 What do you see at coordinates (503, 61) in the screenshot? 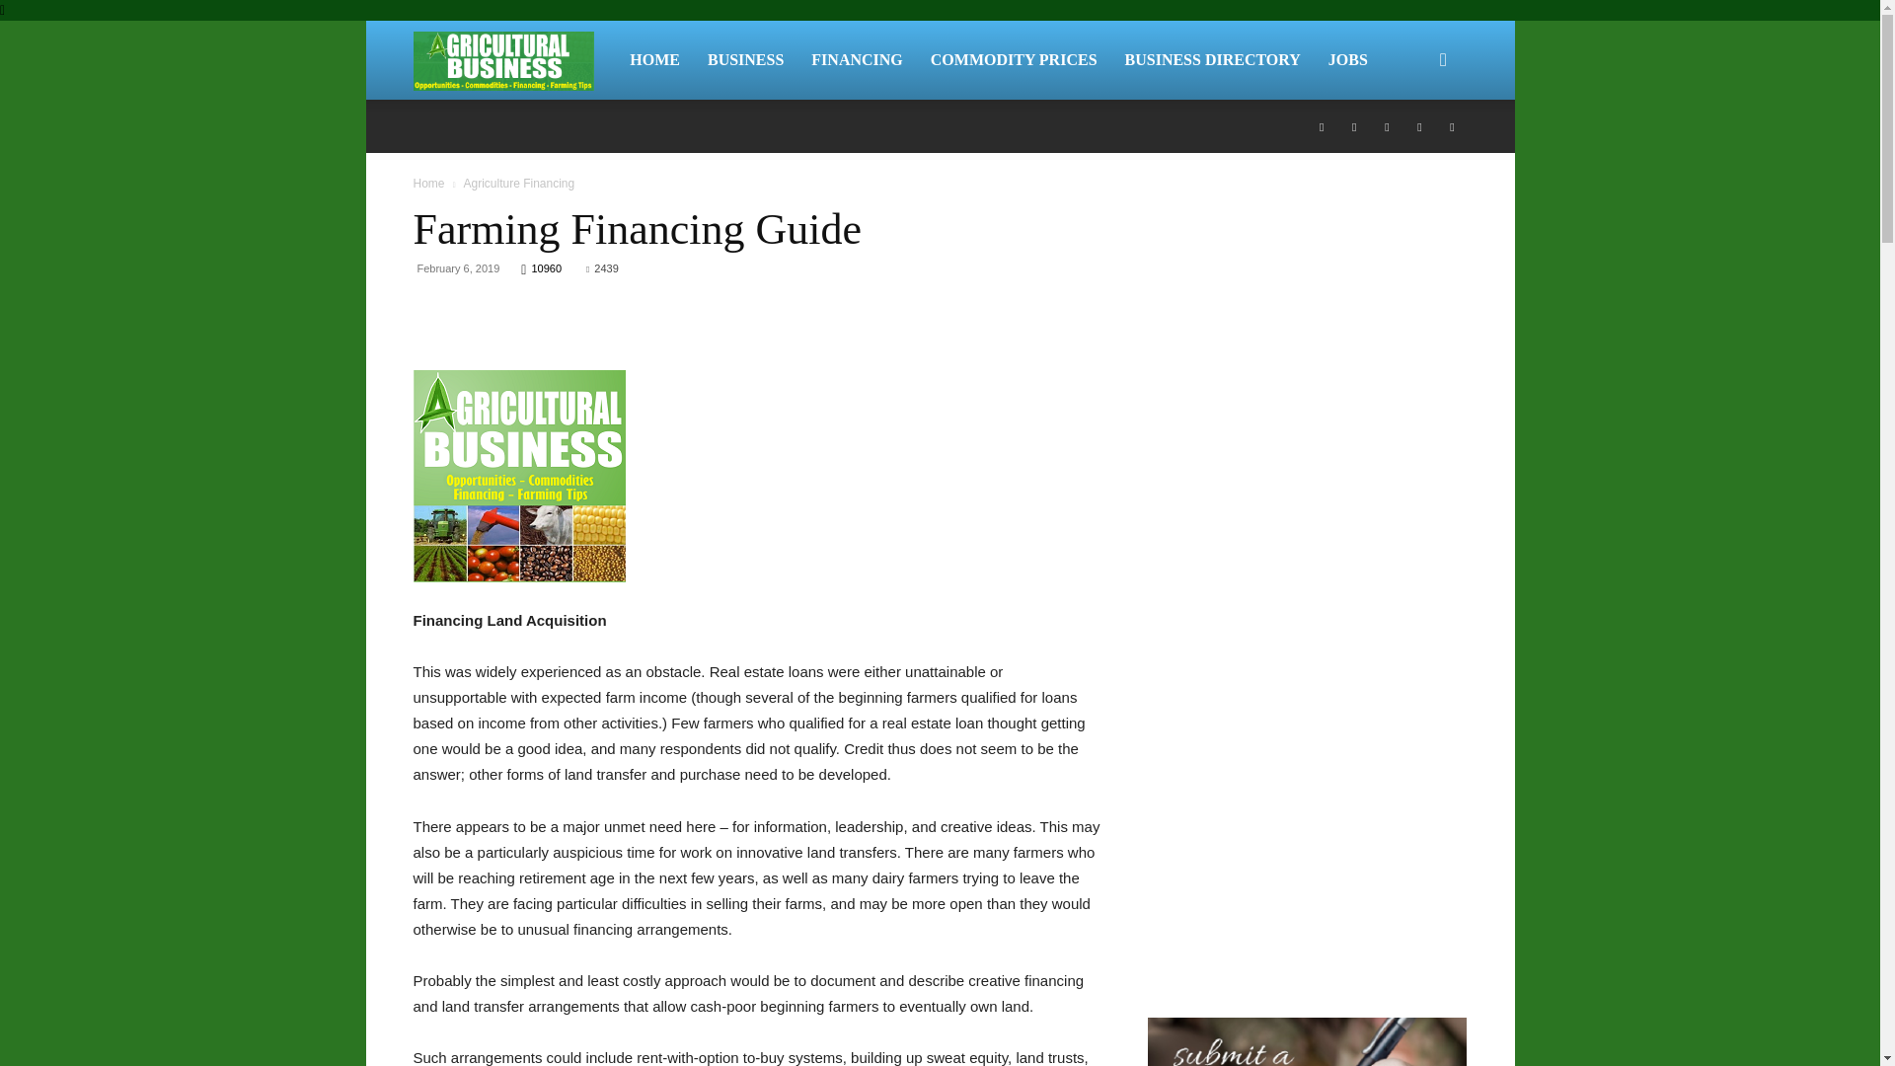
I see `Agriculture Business Information` at bounding box center [503, 61].